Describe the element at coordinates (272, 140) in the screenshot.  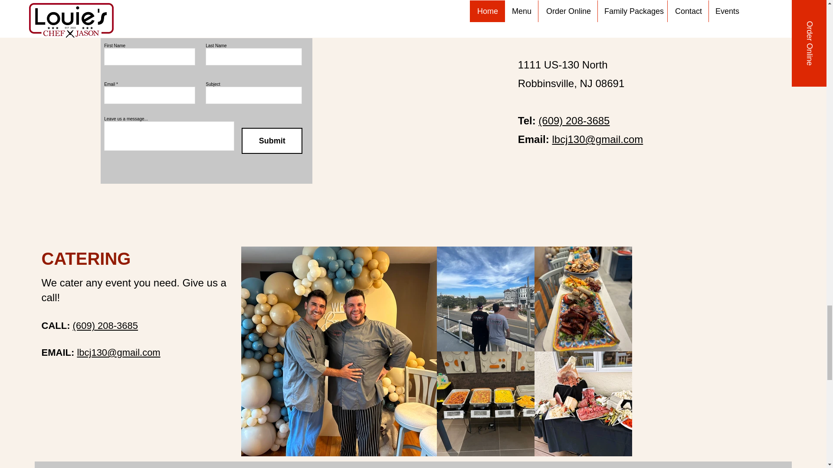
I see `Submit` at that location.